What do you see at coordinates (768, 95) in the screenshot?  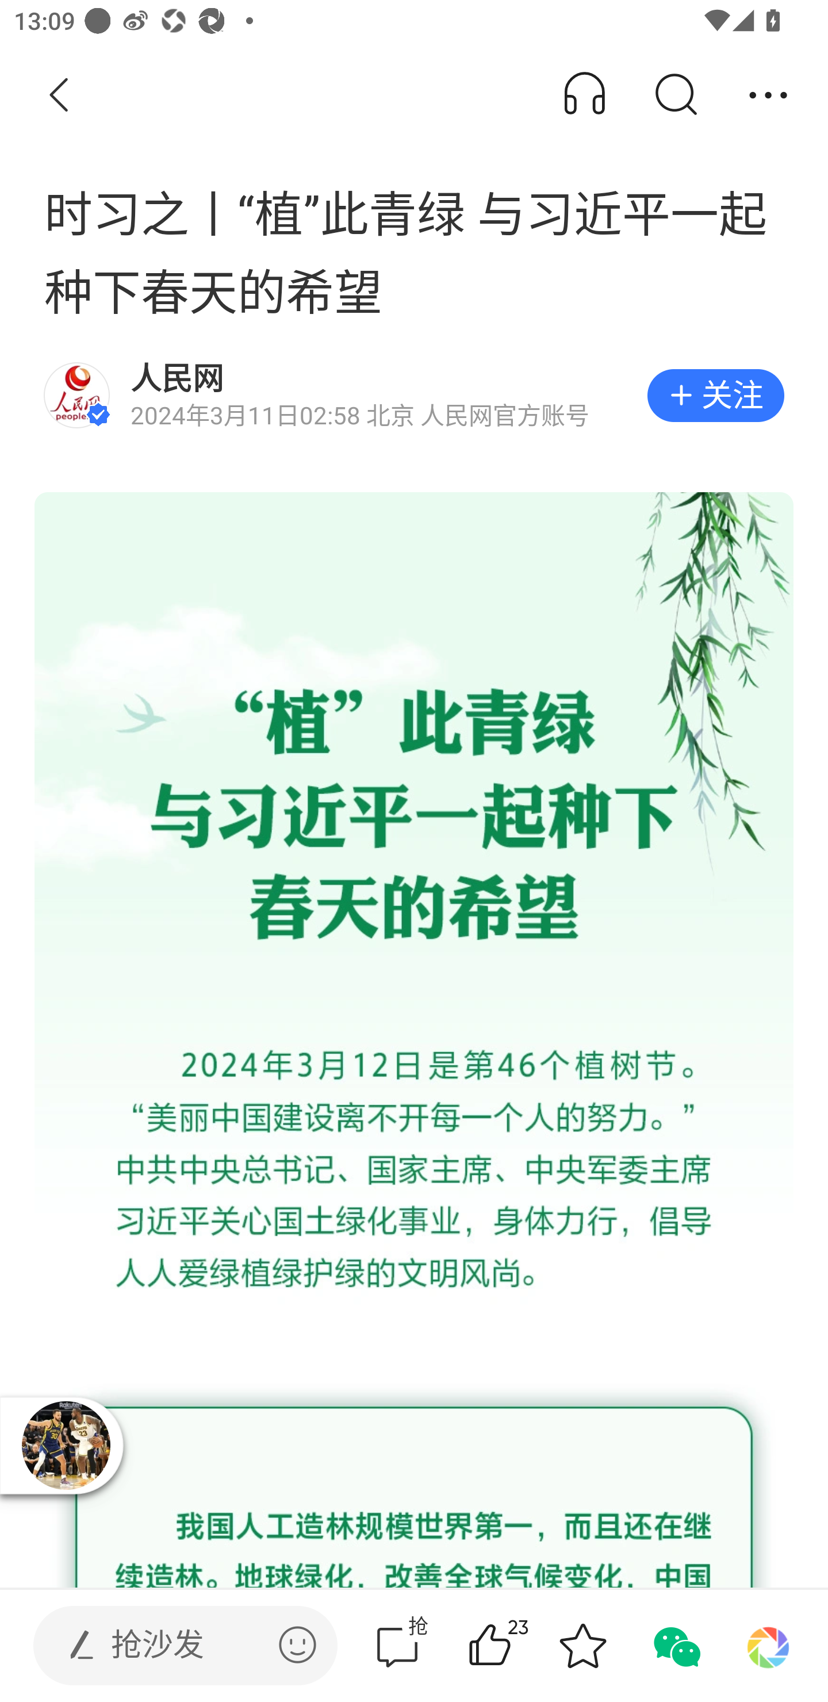 I see `分享 ` at bounding box center [768, 95].